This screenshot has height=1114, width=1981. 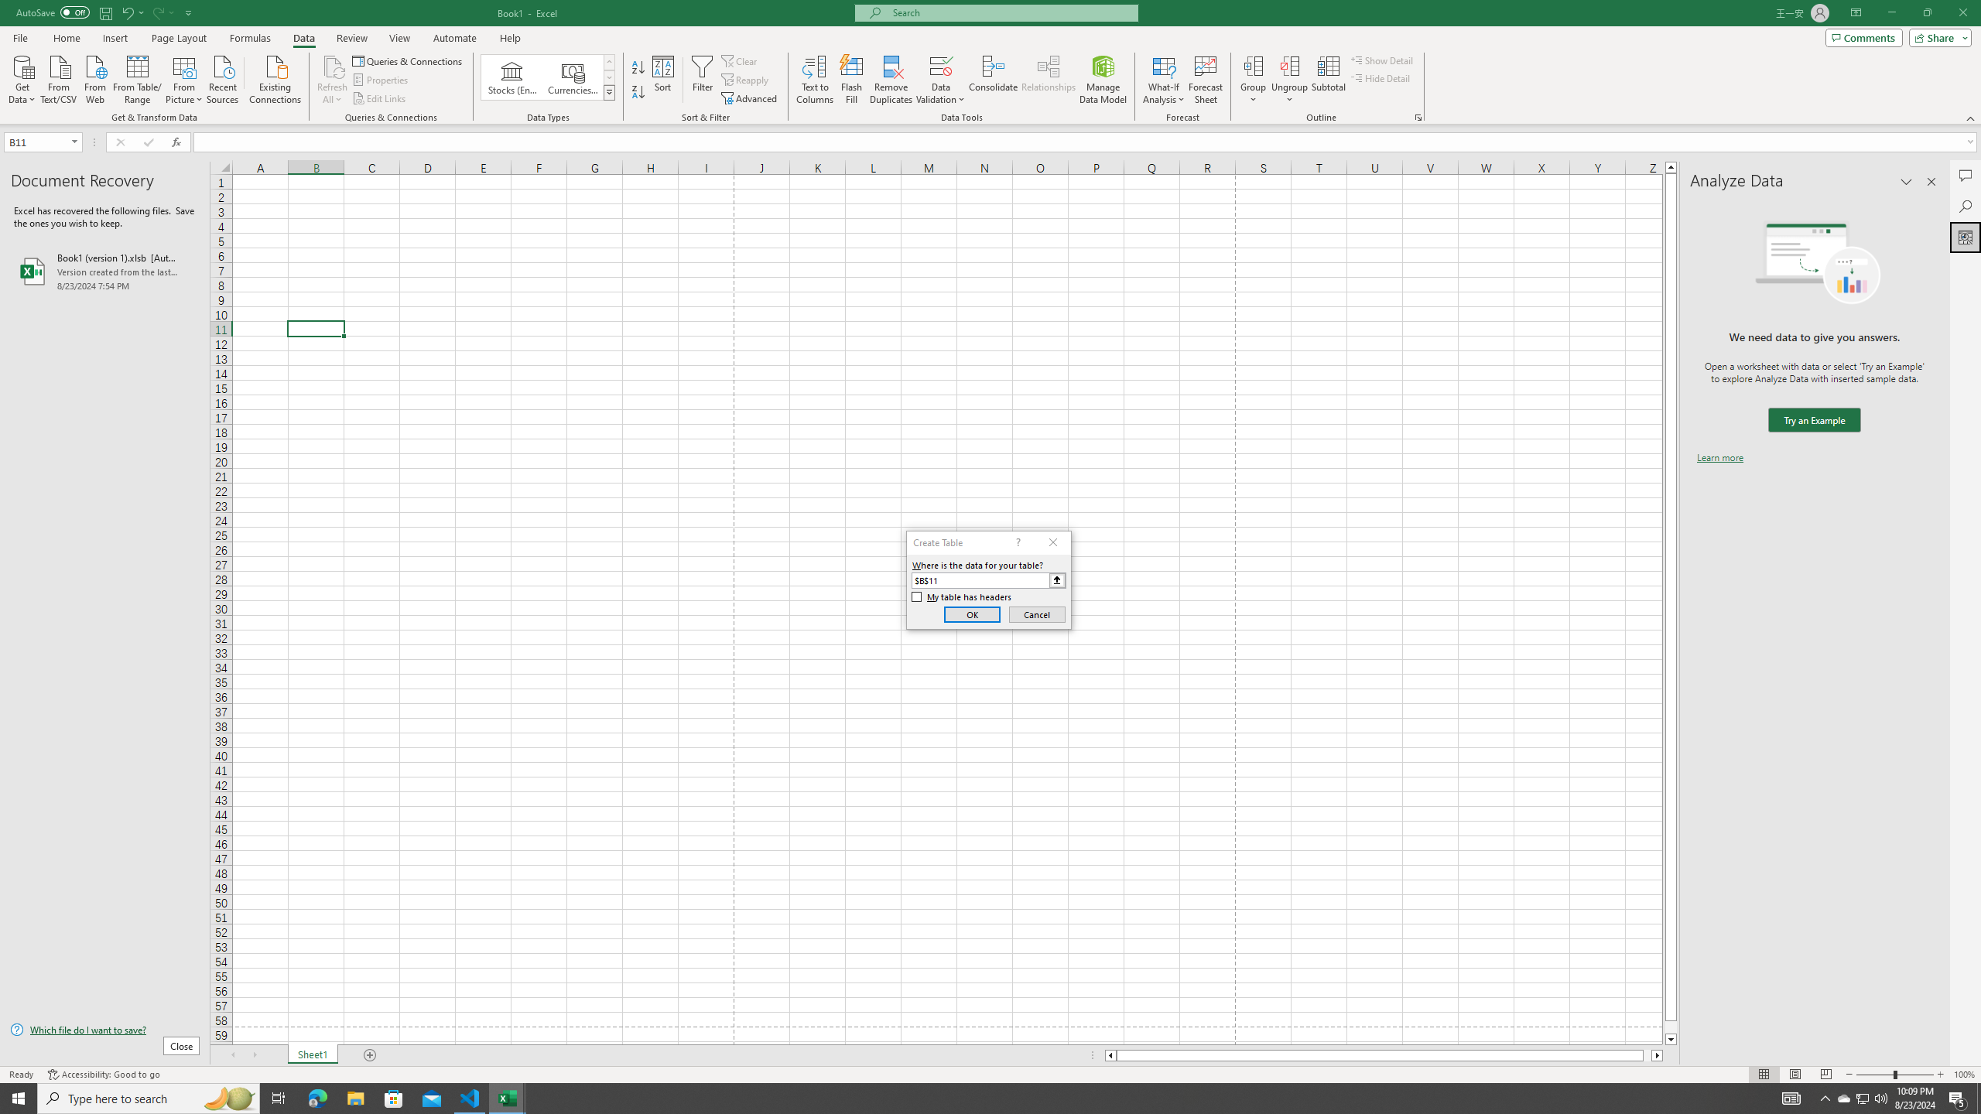 What do you see at coordinates (104, 1075) in the screenshot?
I see `Accessibility Checker Accessibility: Good to go` at bounding box center [104, 1075].